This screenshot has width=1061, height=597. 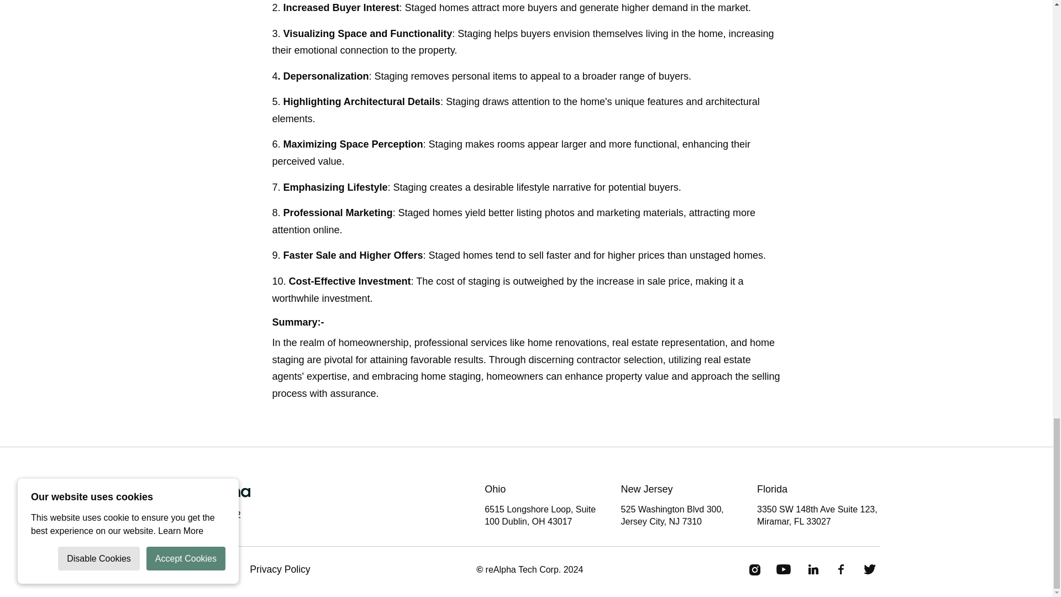 I want to click on Terms of Use, so click(x=206, y=569).